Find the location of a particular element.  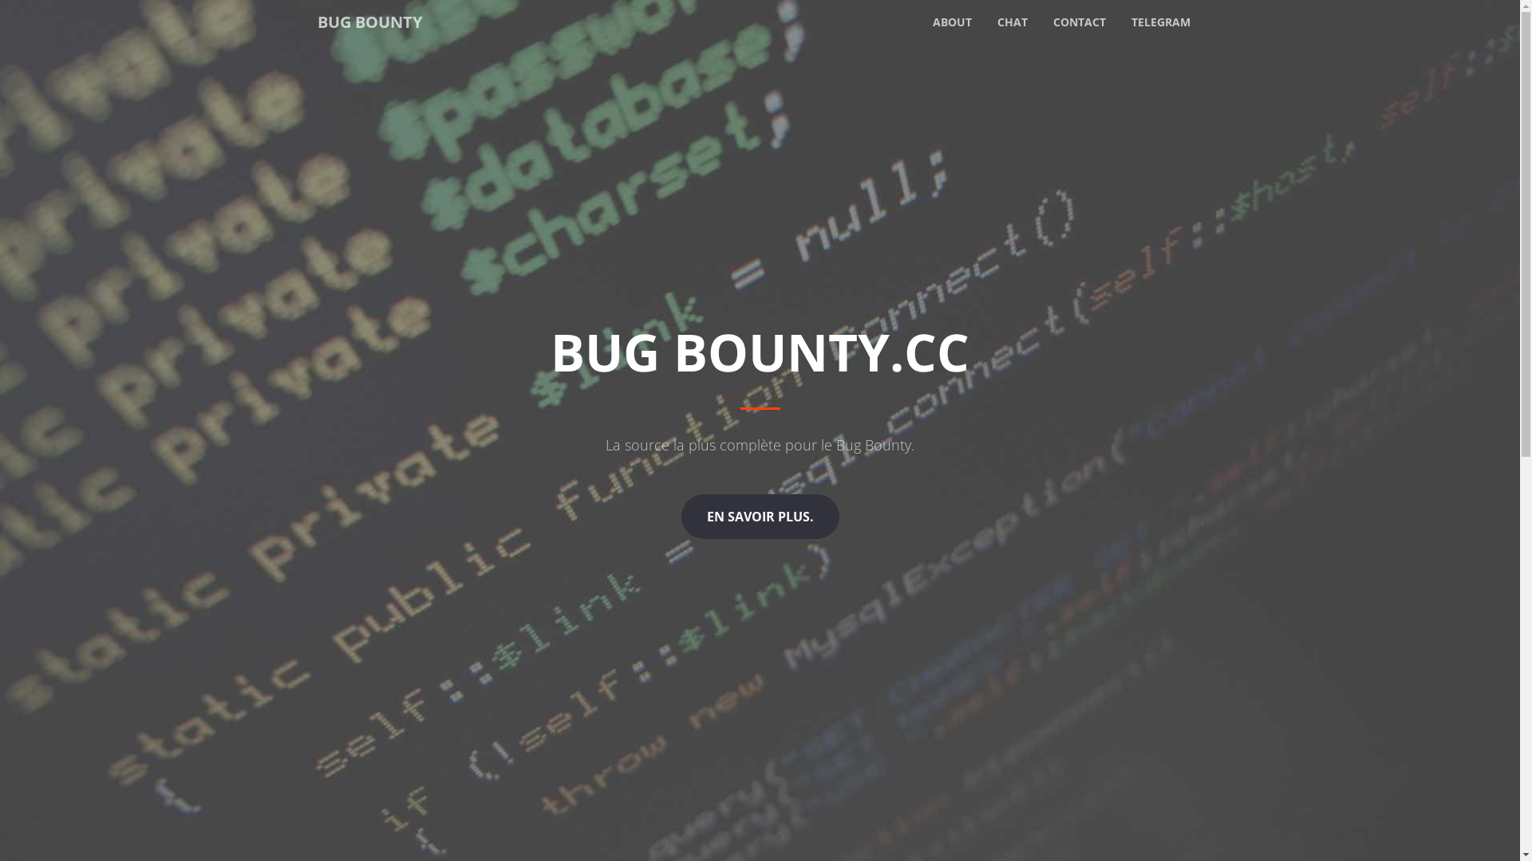

TELEGRAM is located at coordinates (1161, 22).